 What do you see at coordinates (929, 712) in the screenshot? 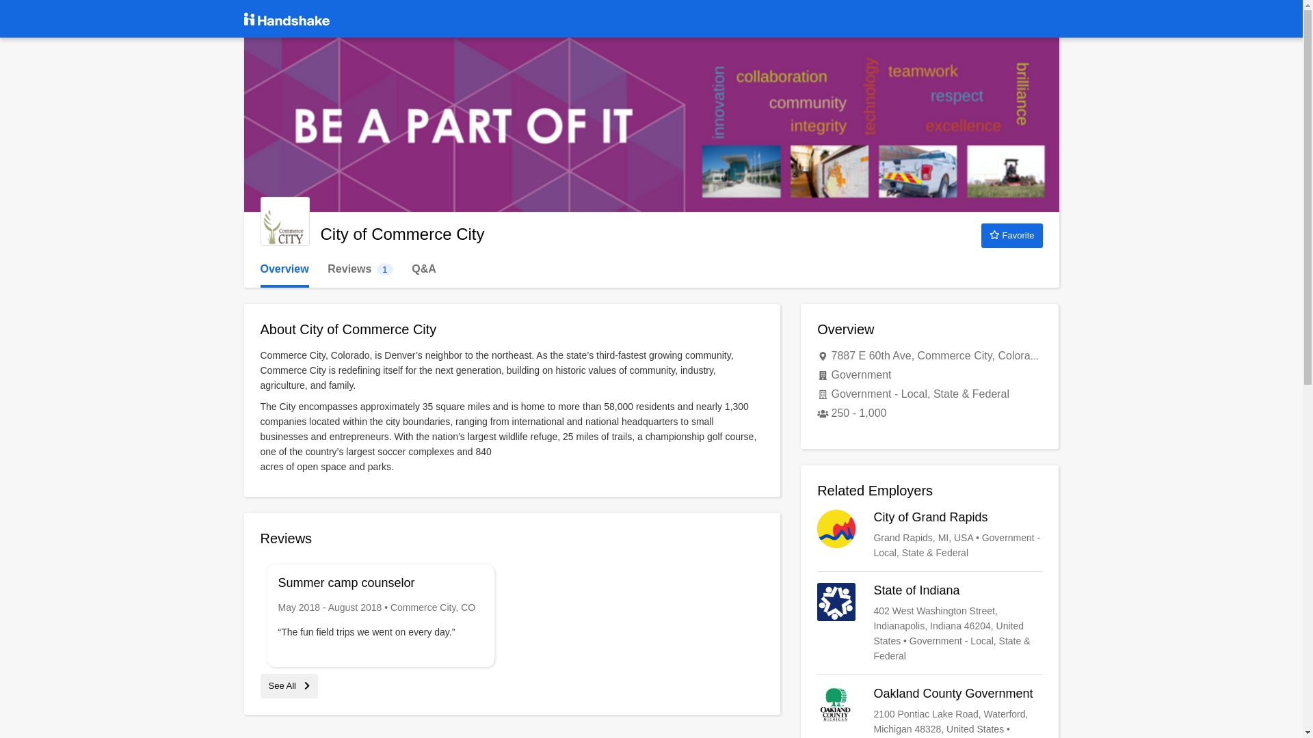
I see `Oakland County Government` at bounding box center [929, 712].